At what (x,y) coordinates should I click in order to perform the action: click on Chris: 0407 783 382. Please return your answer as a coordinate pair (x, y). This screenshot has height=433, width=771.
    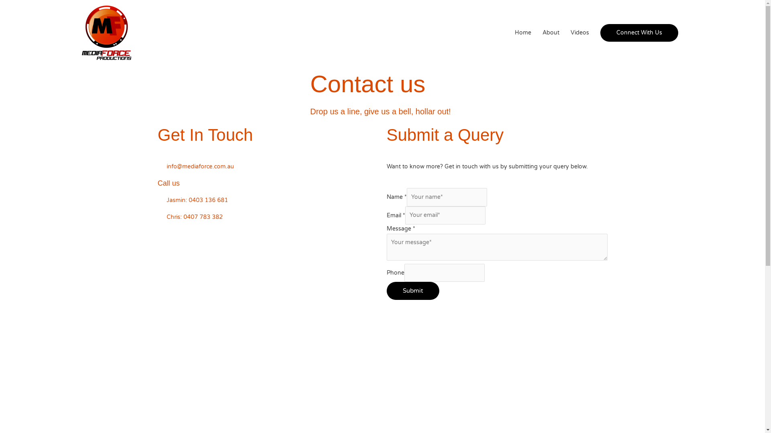
    Looking at the image, I should click on (268, 217).